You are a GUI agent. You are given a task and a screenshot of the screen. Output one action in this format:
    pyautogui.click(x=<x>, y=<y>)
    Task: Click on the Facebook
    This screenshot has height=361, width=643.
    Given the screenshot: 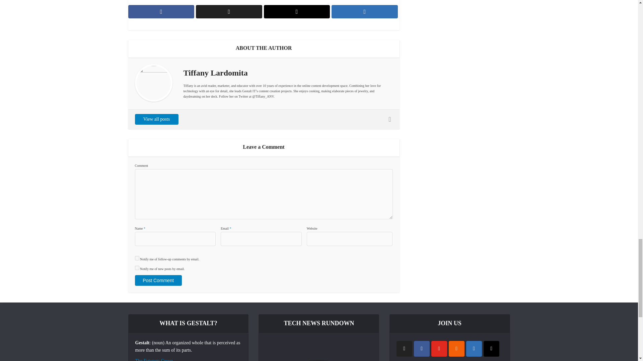 What is the action you would take?
    pyautogui.click(x=422, y=349)
    